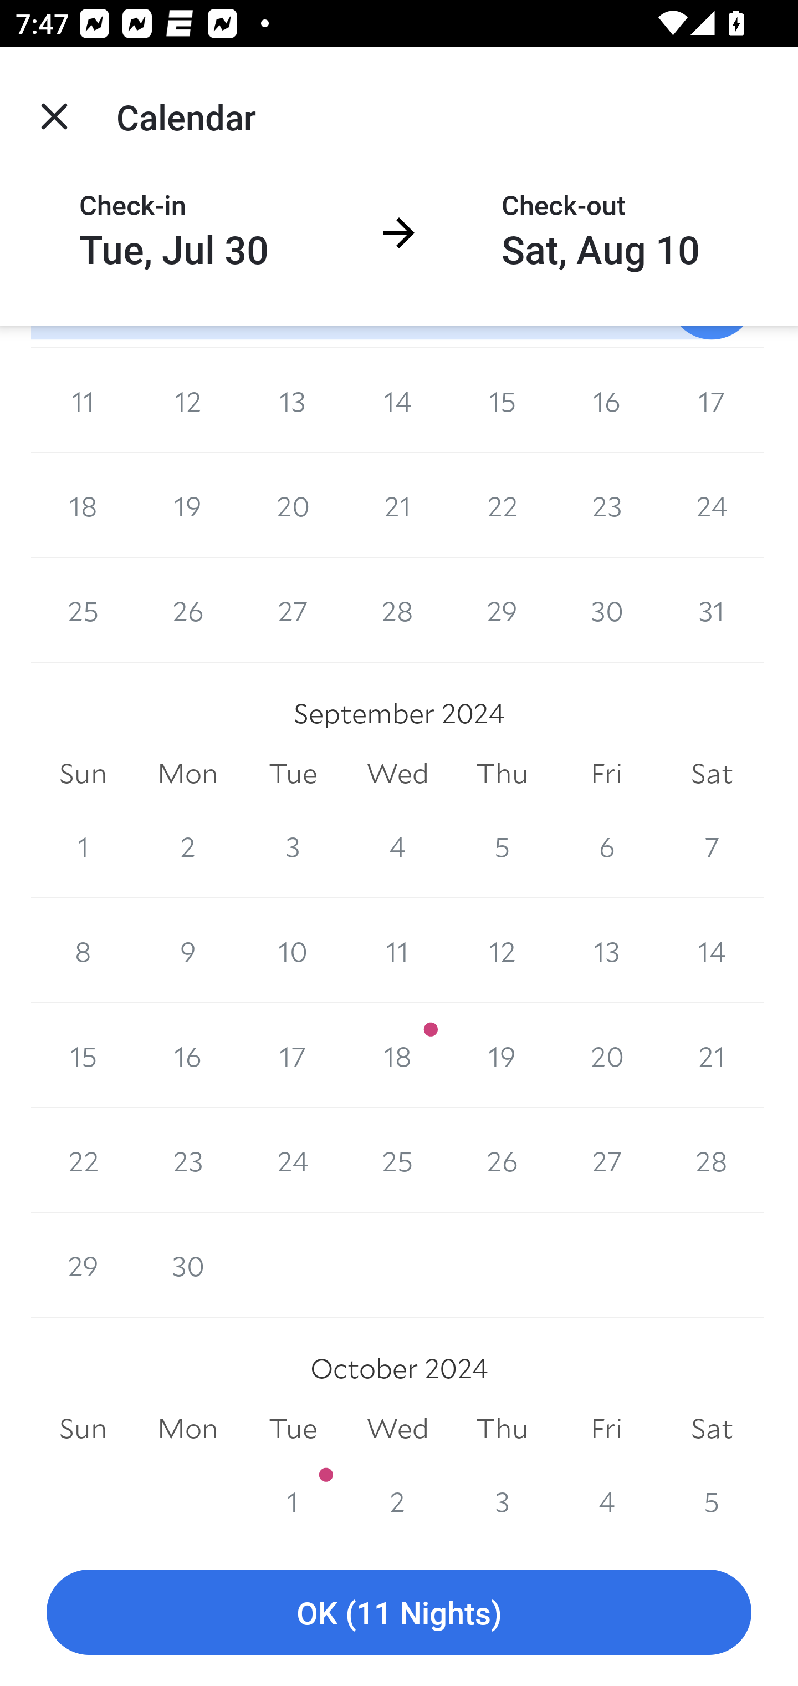 The width and height of the screenshot is (798, 1686). What do you see at coordinates (712, 610) in the screenshot?
I see `31 31 August 2024` at bounding box center [712, 610].